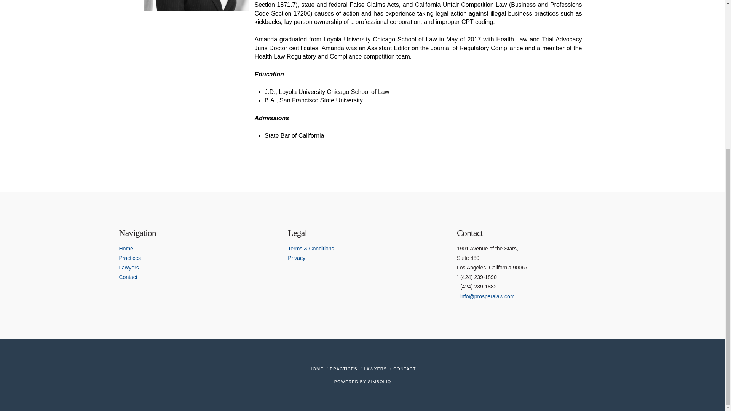  Describe the element at coordinates (128, 277) in the screenshot. I see `Contact` at that location.